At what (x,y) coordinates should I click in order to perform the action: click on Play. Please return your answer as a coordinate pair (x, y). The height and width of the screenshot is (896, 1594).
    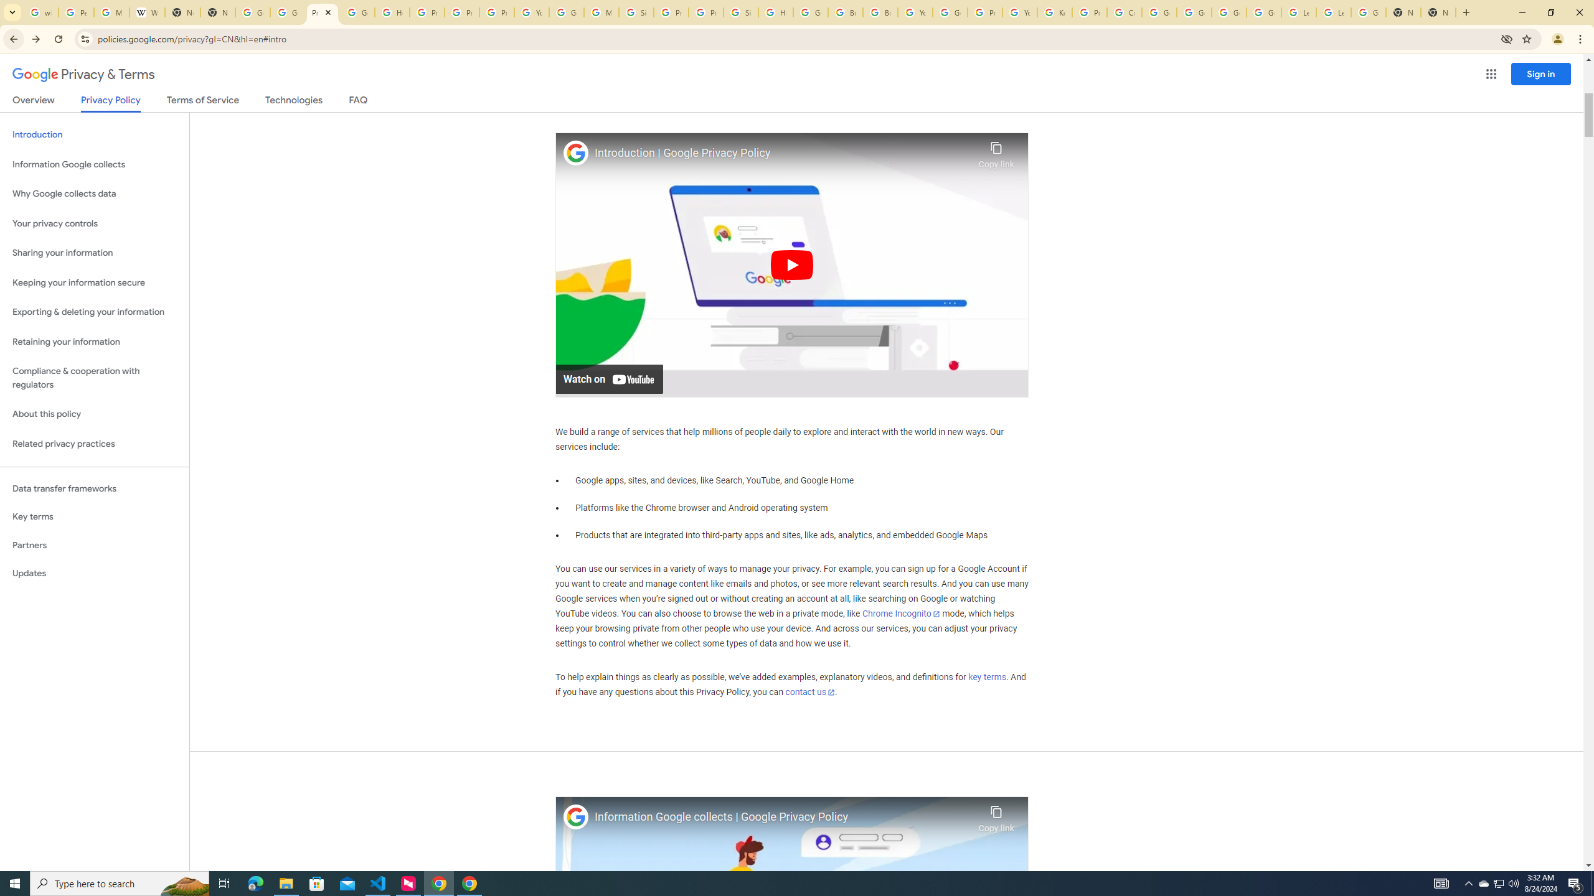
    Looking at the image, I should click on (792, 264).